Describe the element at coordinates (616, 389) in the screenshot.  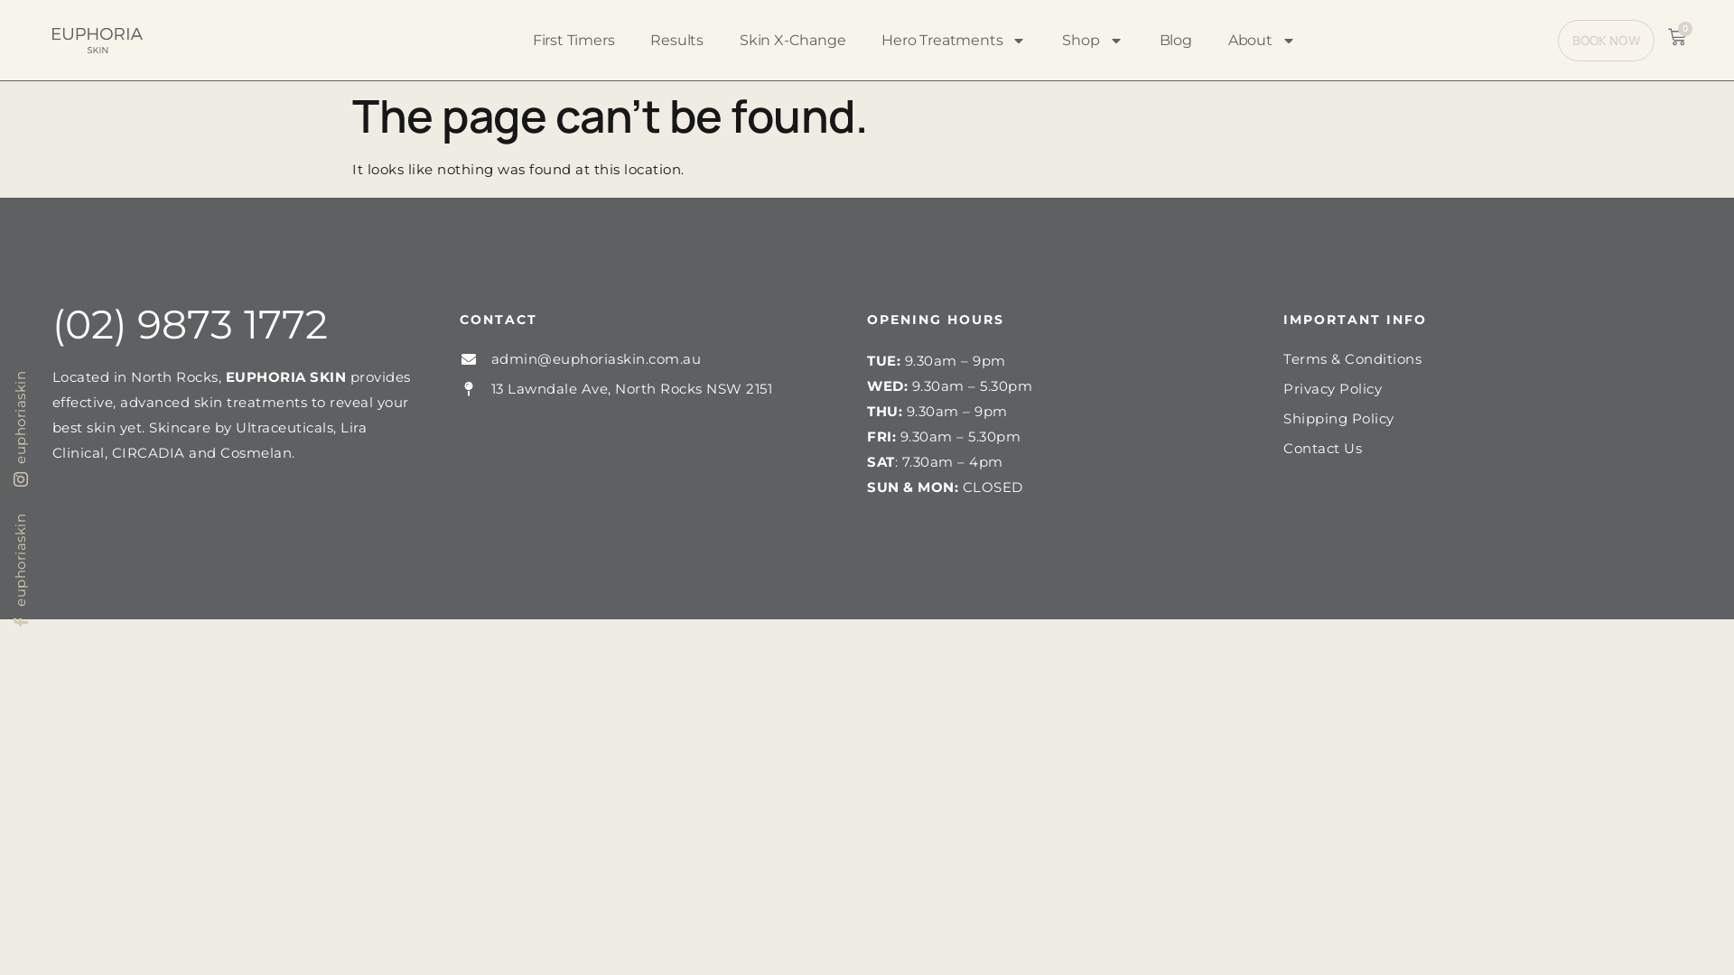
I see `13 Lawndale Ave, North Rocks NSW 2151` at that location.